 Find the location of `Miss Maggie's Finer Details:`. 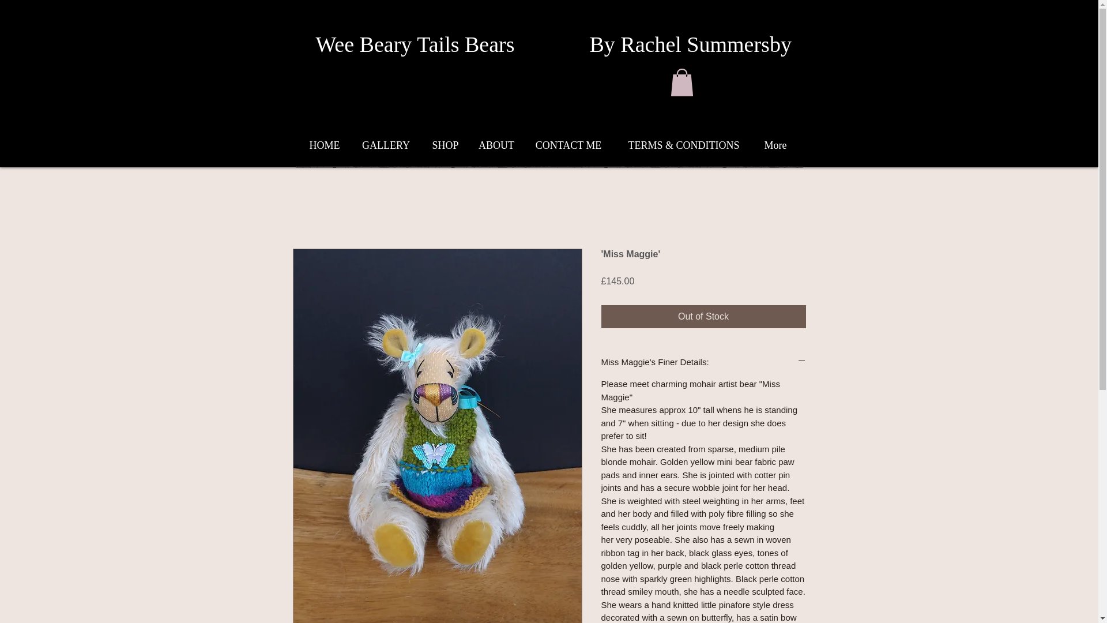

Miss Maggie's Finer Details: is located at coordinates (703, 362).